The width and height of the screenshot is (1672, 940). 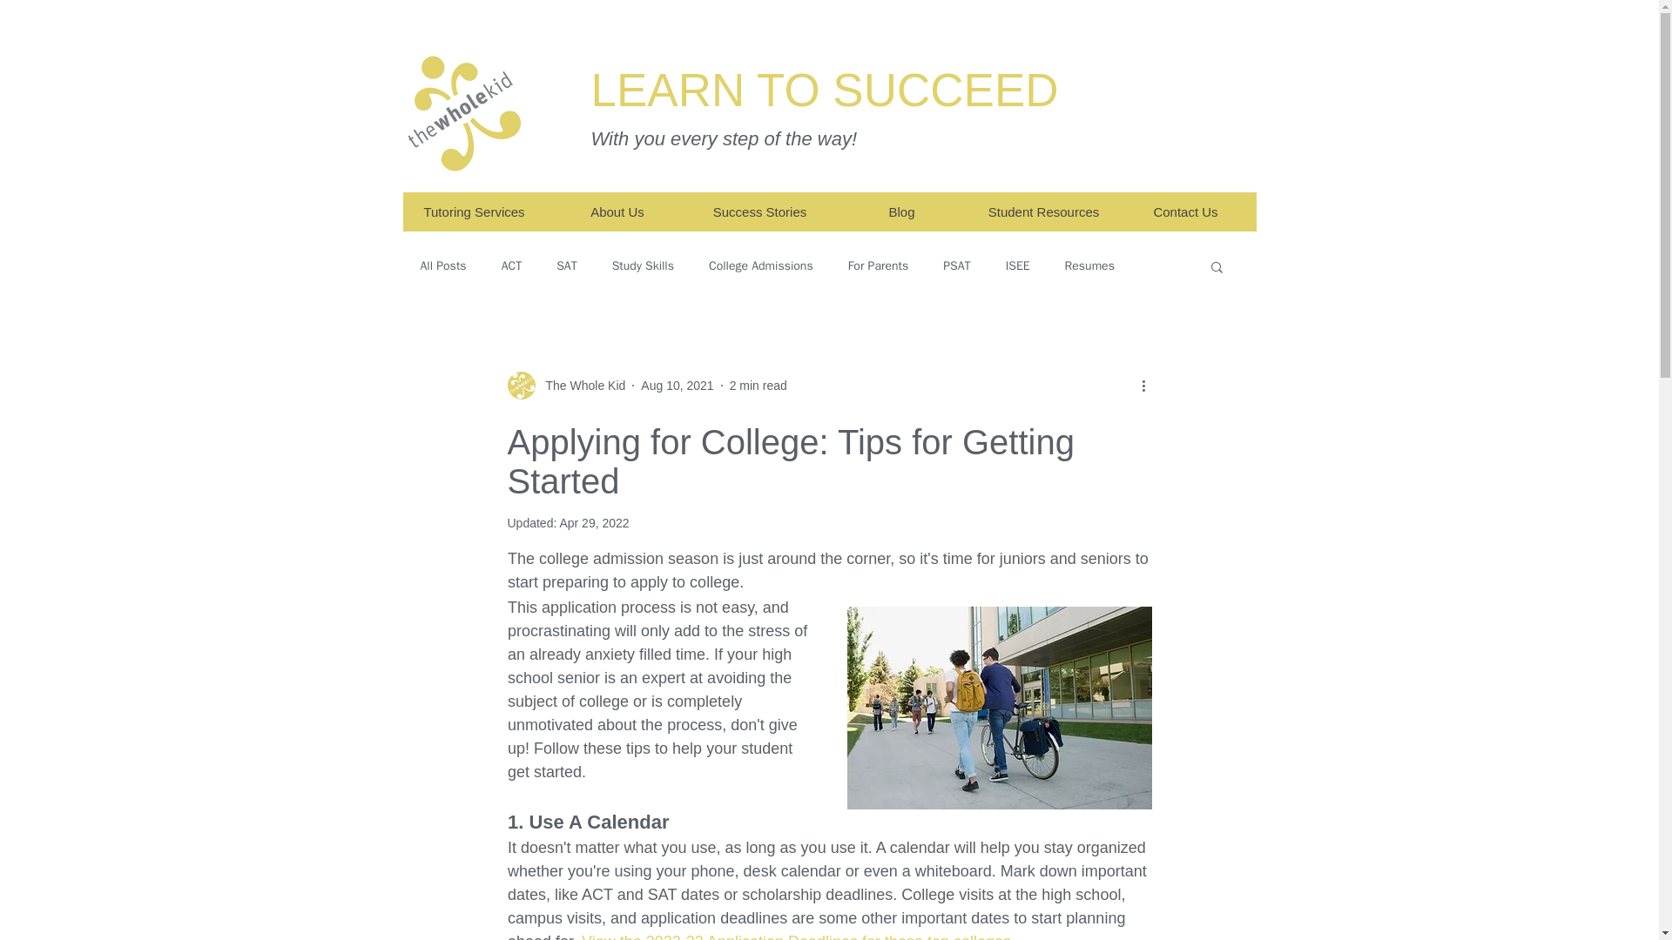 What do you see at coordinates (643, 266) in the screenshot?
I see `Study Skills` at bounding box center [643, 266].